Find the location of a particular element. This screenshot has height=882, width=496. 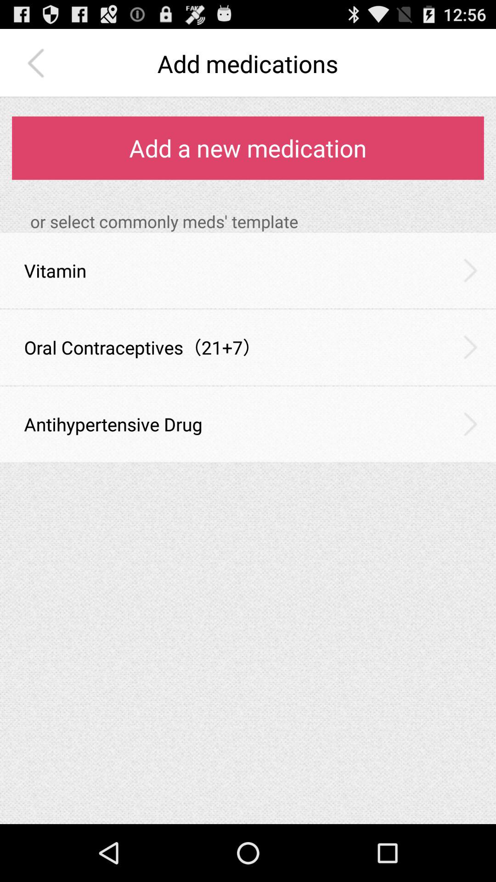

flip until vitamin is located at coordinates (55, 270).